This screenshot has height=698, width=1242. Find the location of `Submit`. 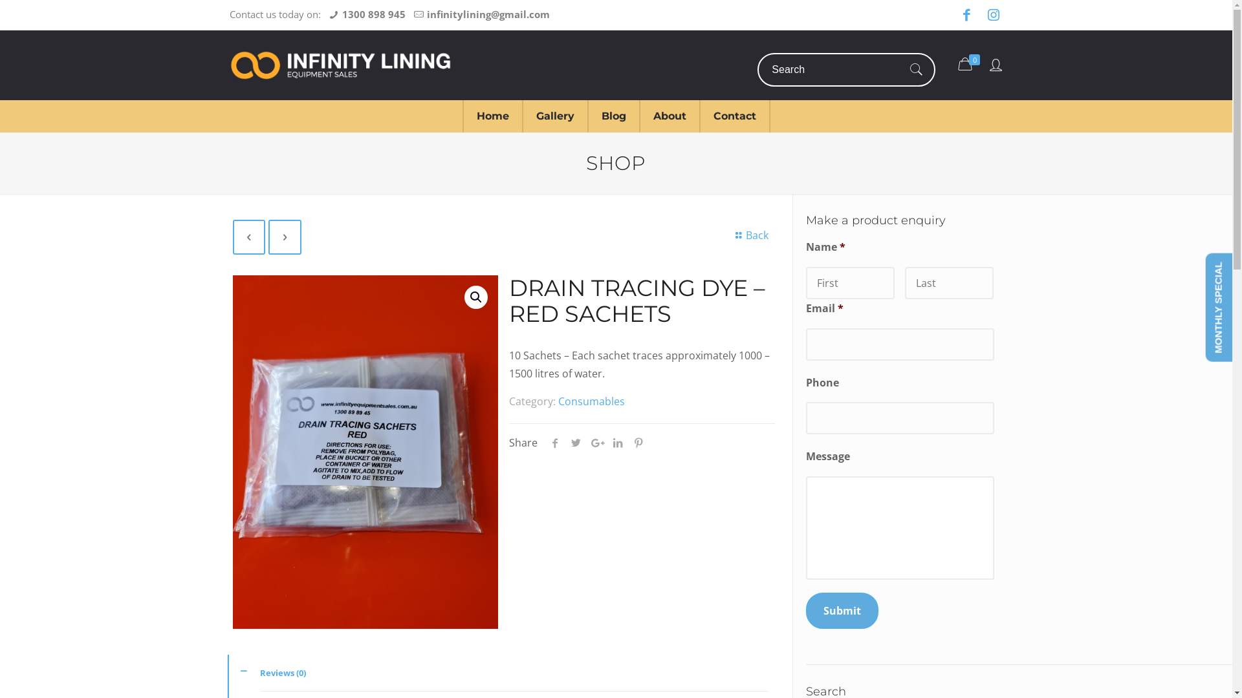

Submit is located at coordinates (842, 611).